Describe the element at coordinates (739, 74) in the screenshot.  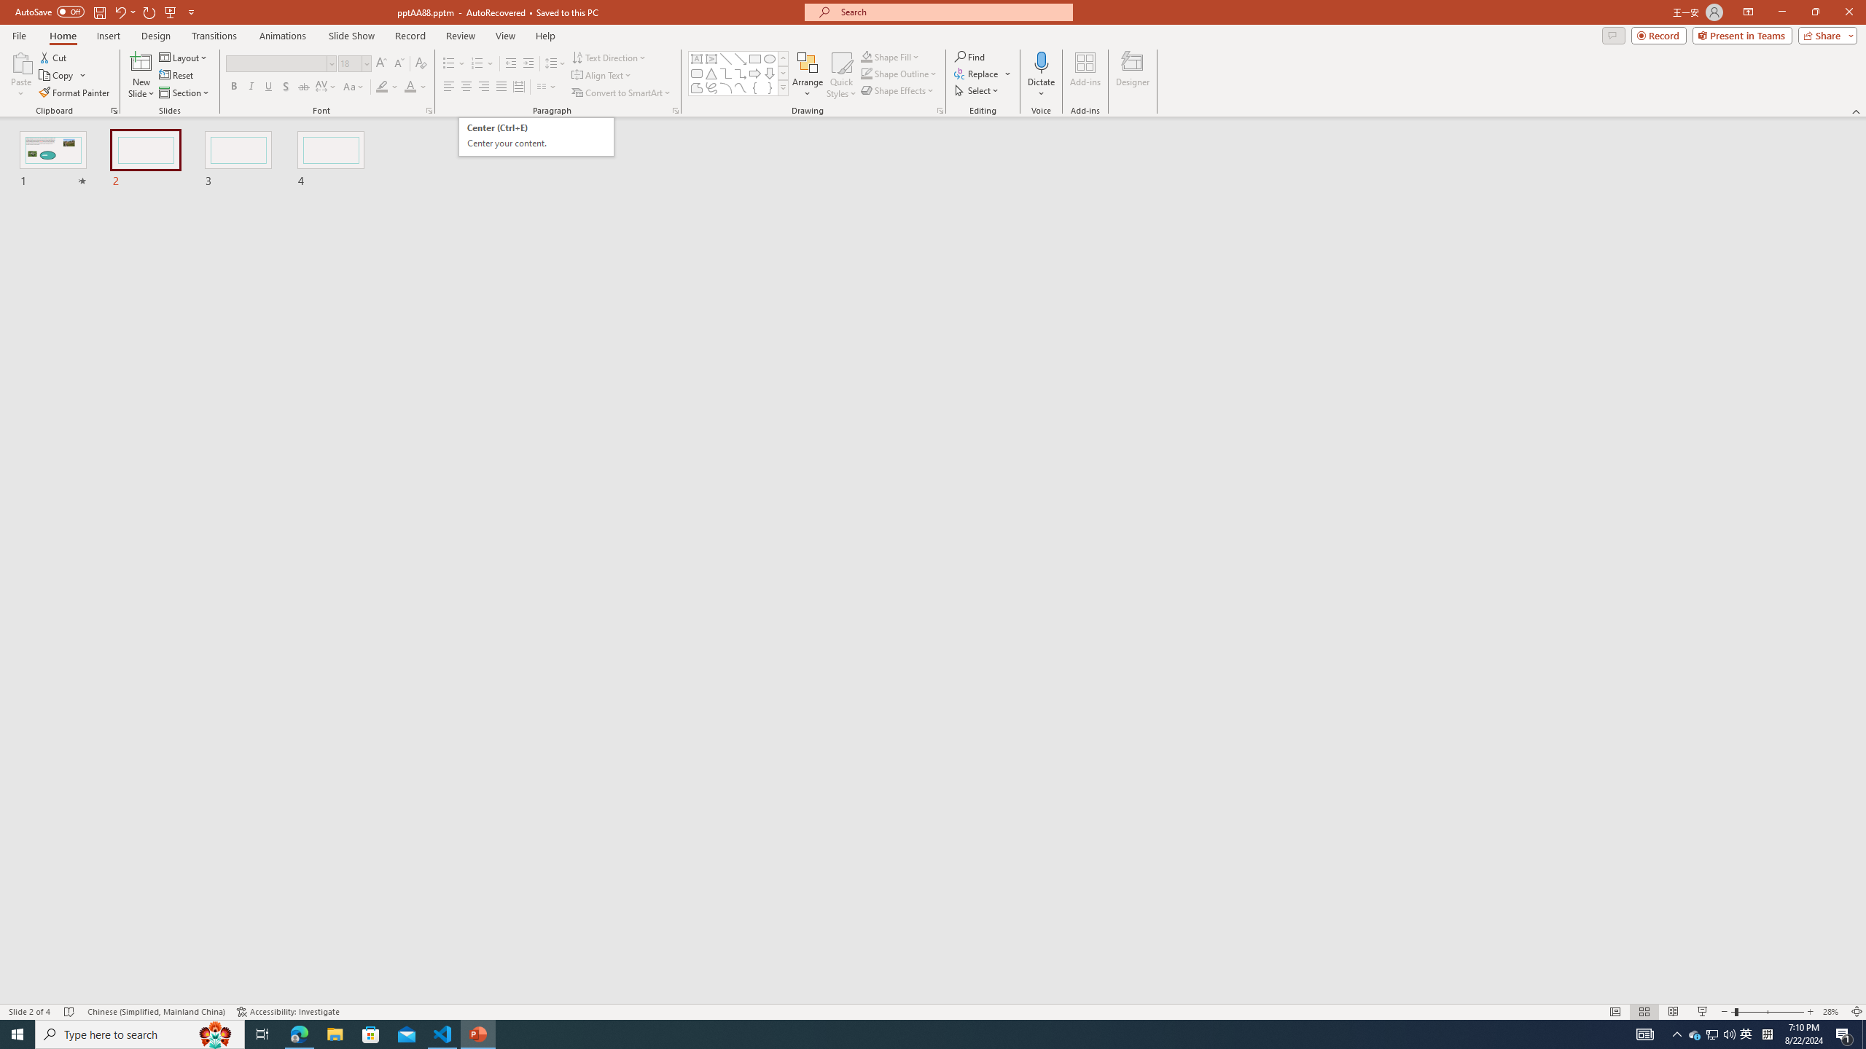
I see `AutomationID: ShapesInsertGallery` at that location.